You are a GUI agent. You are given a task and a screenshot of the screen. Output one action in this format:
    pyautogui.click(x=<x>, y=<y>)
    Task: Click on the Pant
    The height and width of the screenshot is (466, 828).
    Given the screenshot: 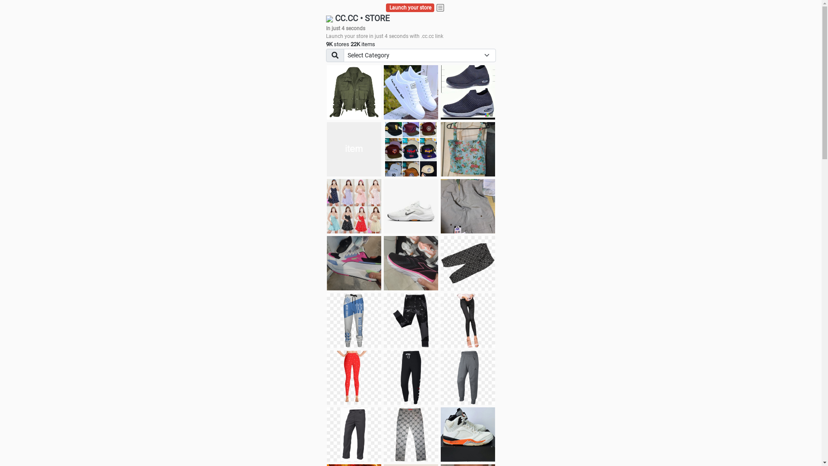 What is the action you would take?
    pyautogui.click(x=411, y=378)
    